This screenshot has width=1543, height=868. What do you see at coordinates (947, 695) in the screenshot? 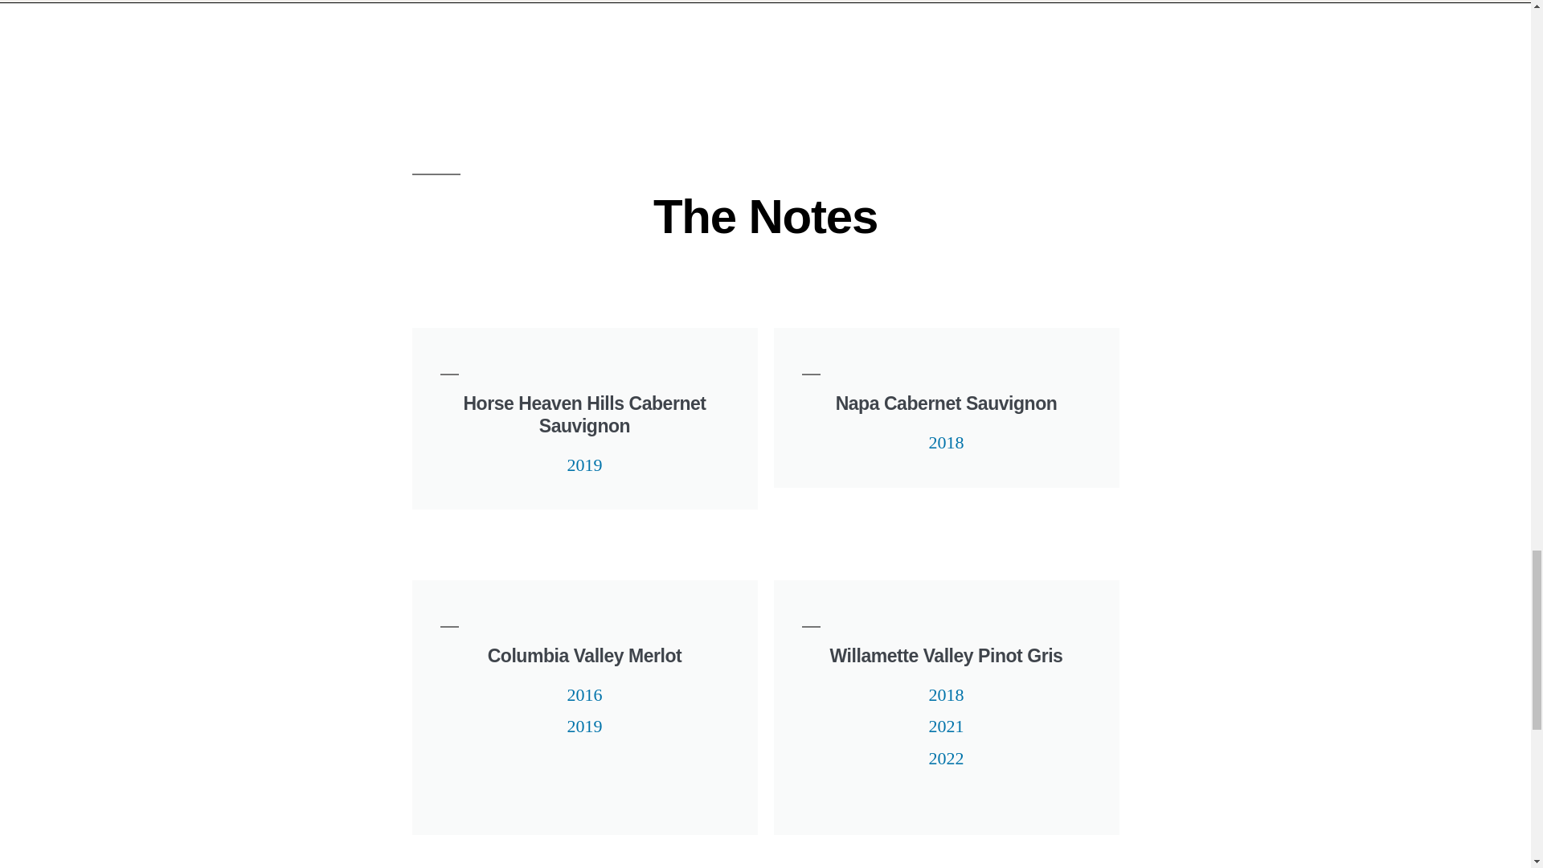
I see `2018` at bounding box center [947, 695].